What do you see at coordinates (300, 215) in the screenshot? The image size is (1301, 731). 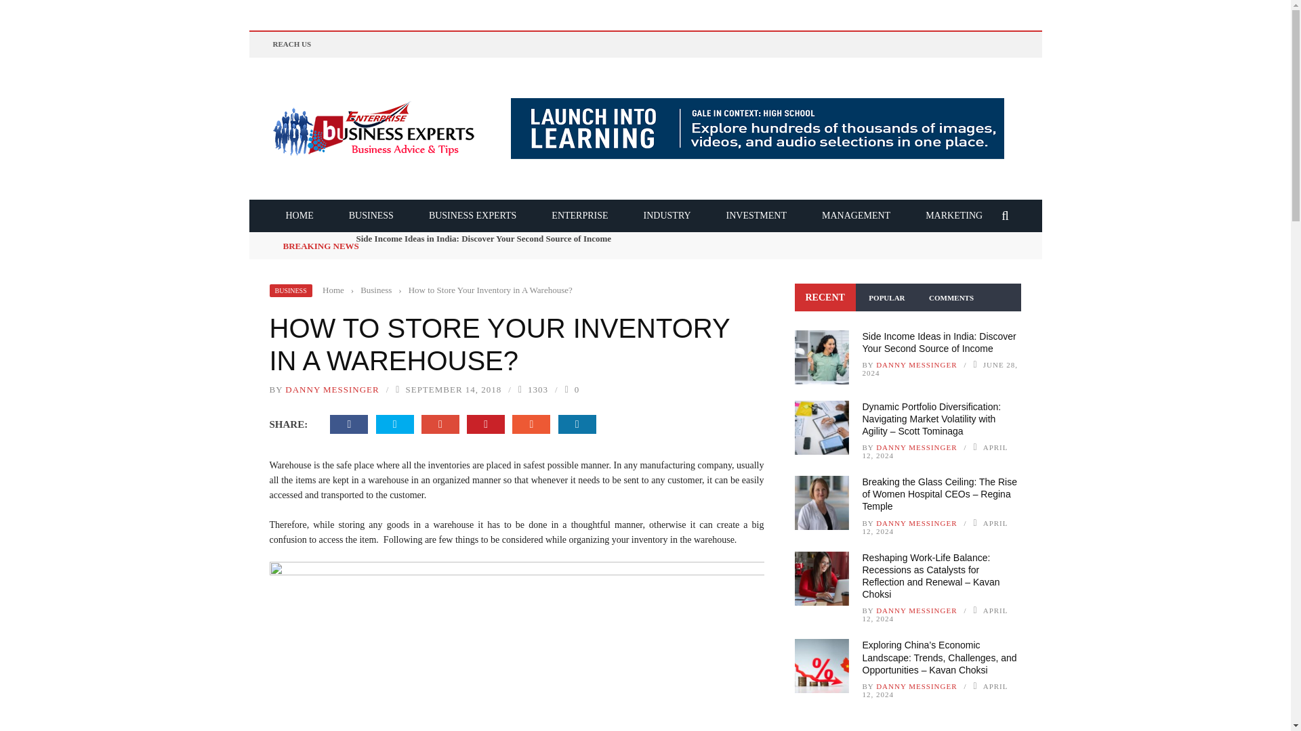 I see `HOME` at bounding box center [300, 215].